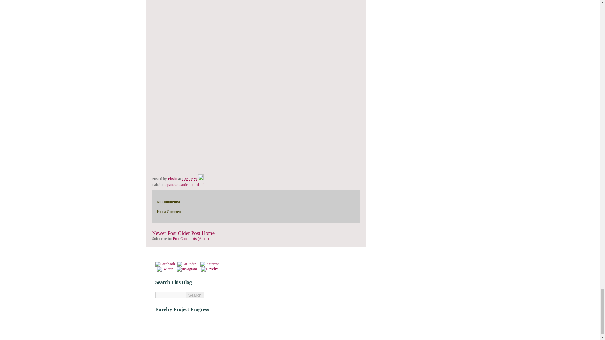 The height and width of the screenshot is (340, 605). I want to click on Japanese Garden, so click(177, 184).